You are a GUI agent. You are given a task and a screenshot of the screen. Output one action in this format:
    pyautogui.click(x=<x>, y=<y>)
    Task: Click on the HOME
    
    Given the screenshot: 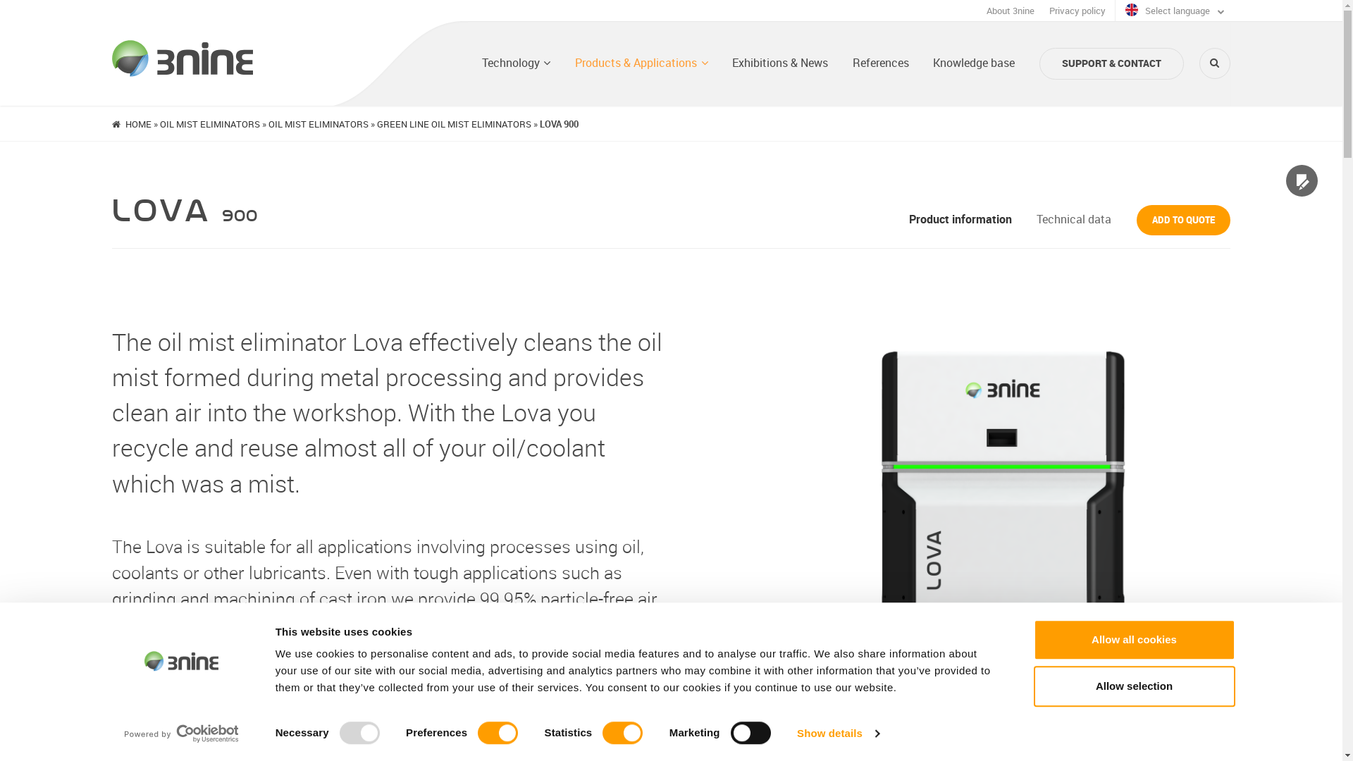 What is the action you would take?
    pyautogui.click(x=138, y=123)
    